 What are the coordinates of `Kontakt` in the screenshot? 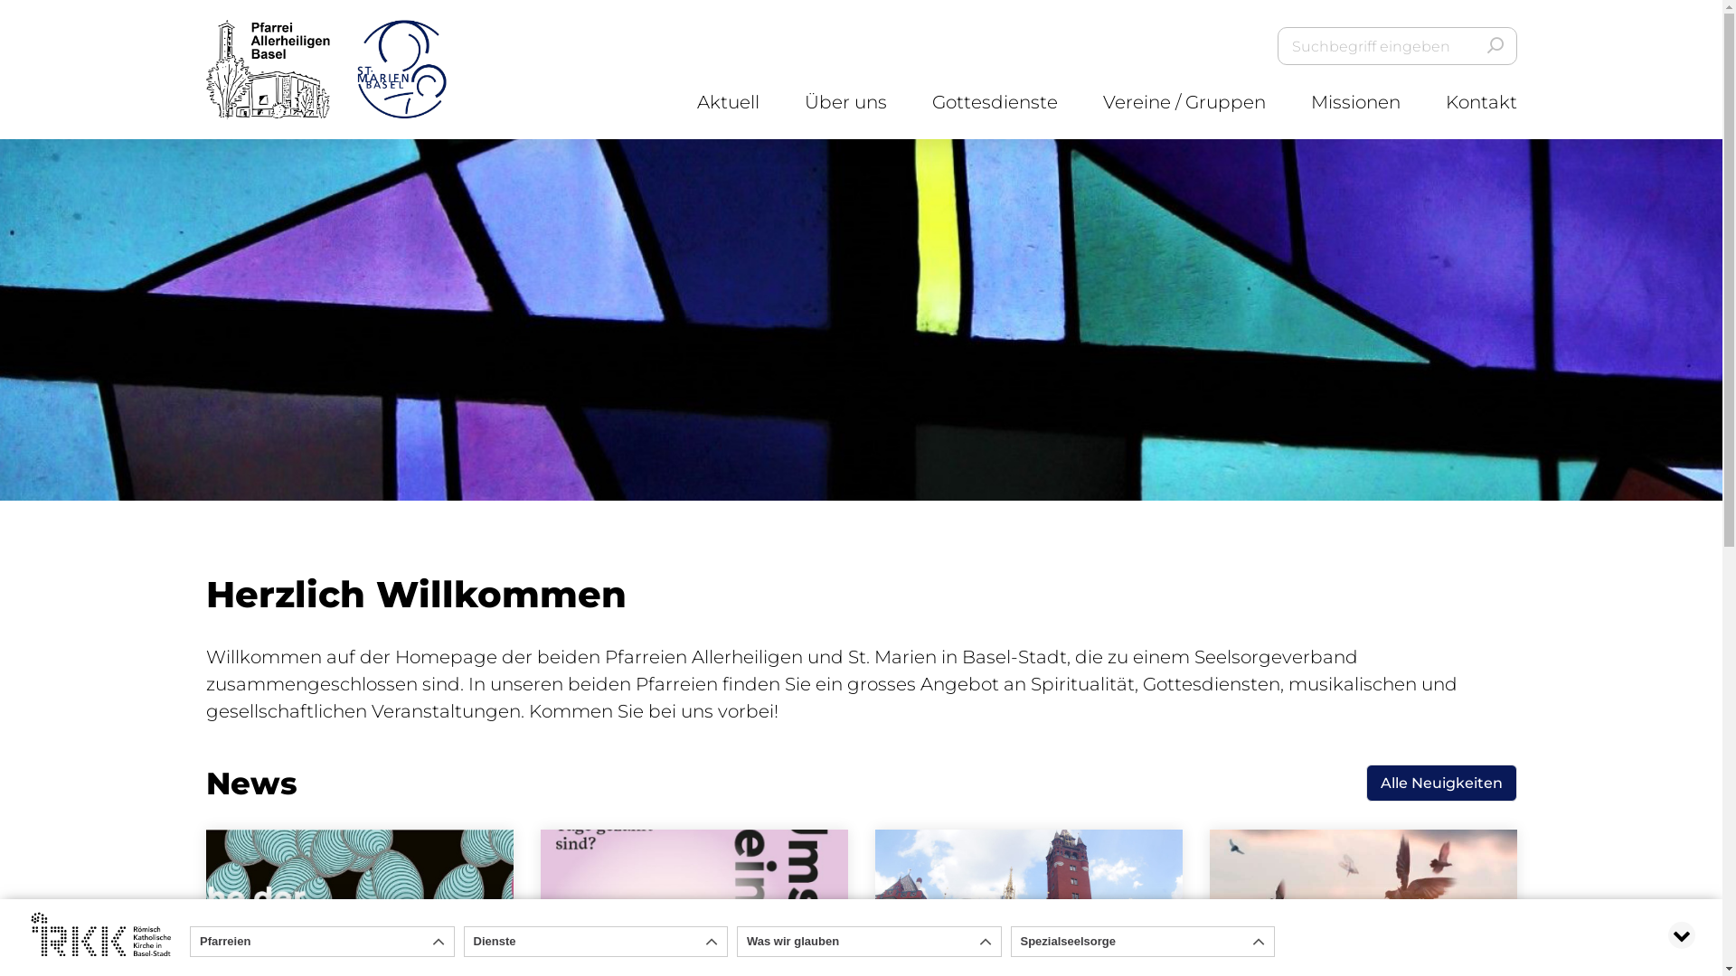 It's located at (1481, 102).